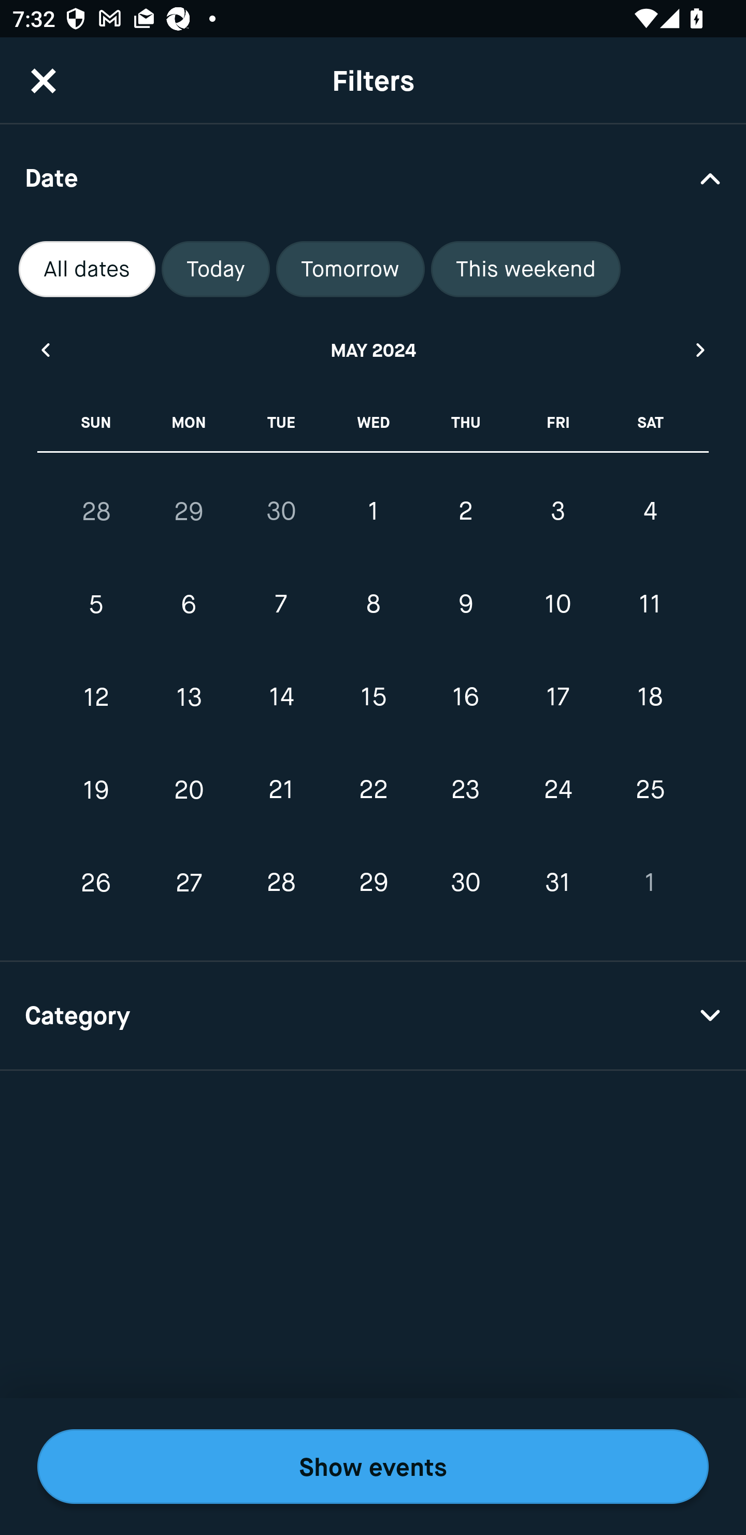 This screenshot has height=1535, width=746. Describe the element at coordinates (350, 269) in the screenshot. I see `Tomorrow` at that location.